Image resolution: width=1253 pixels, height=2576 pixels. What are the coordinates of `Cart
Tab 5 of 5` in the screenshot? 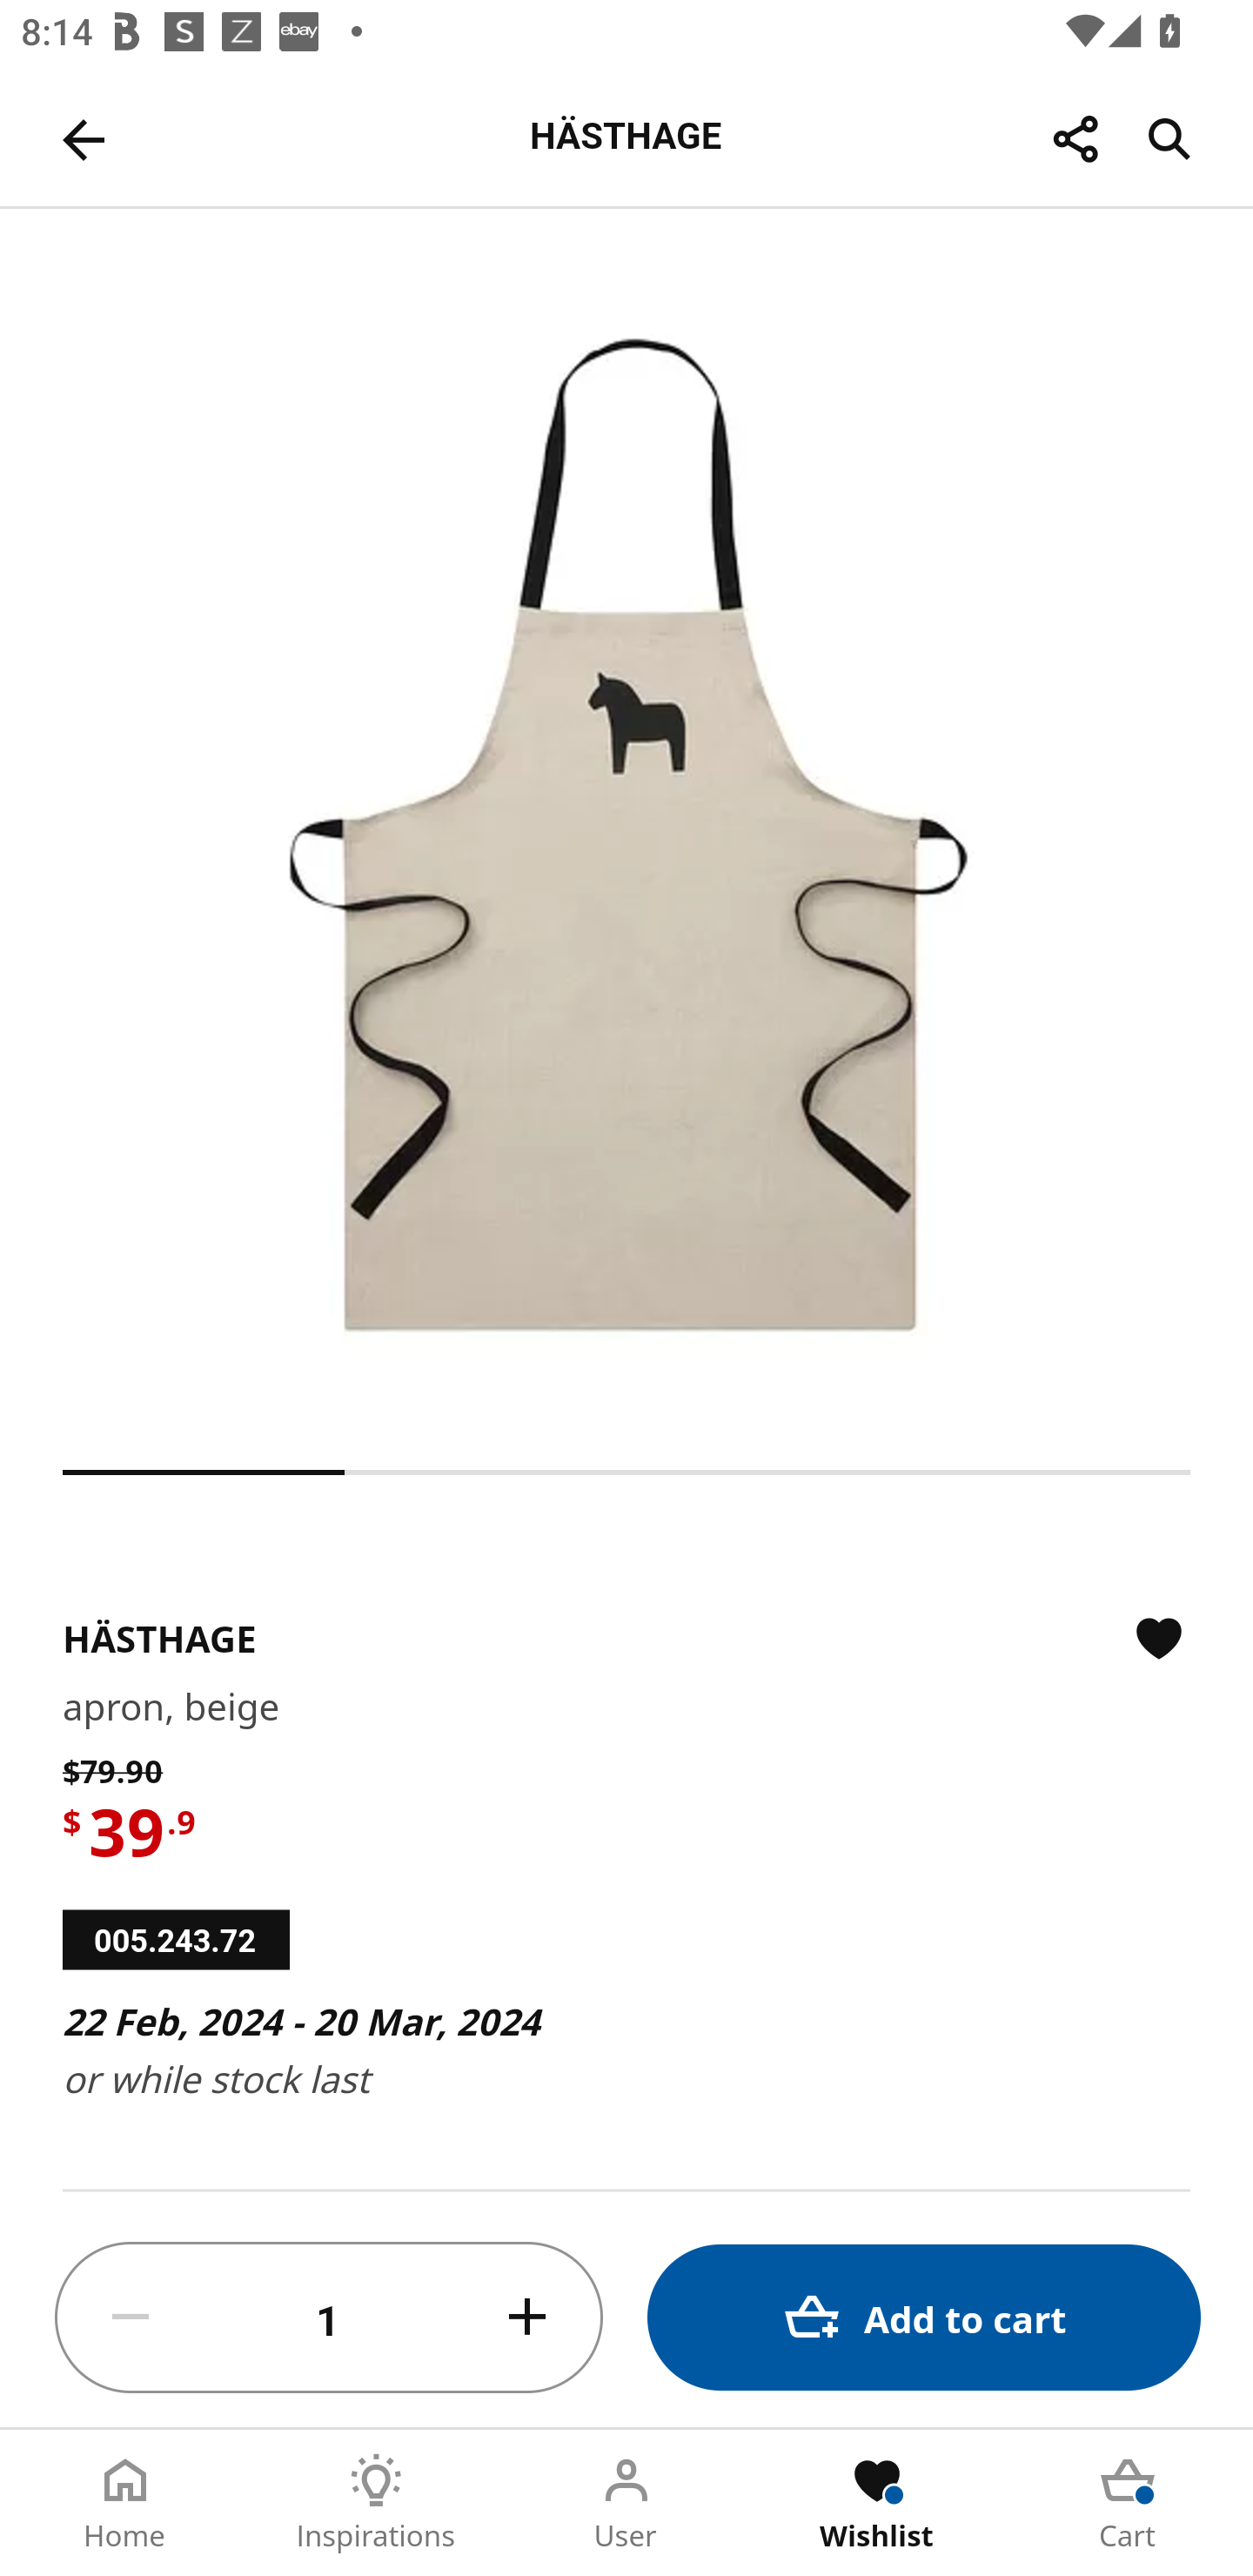 It's located at (1128, 2503).